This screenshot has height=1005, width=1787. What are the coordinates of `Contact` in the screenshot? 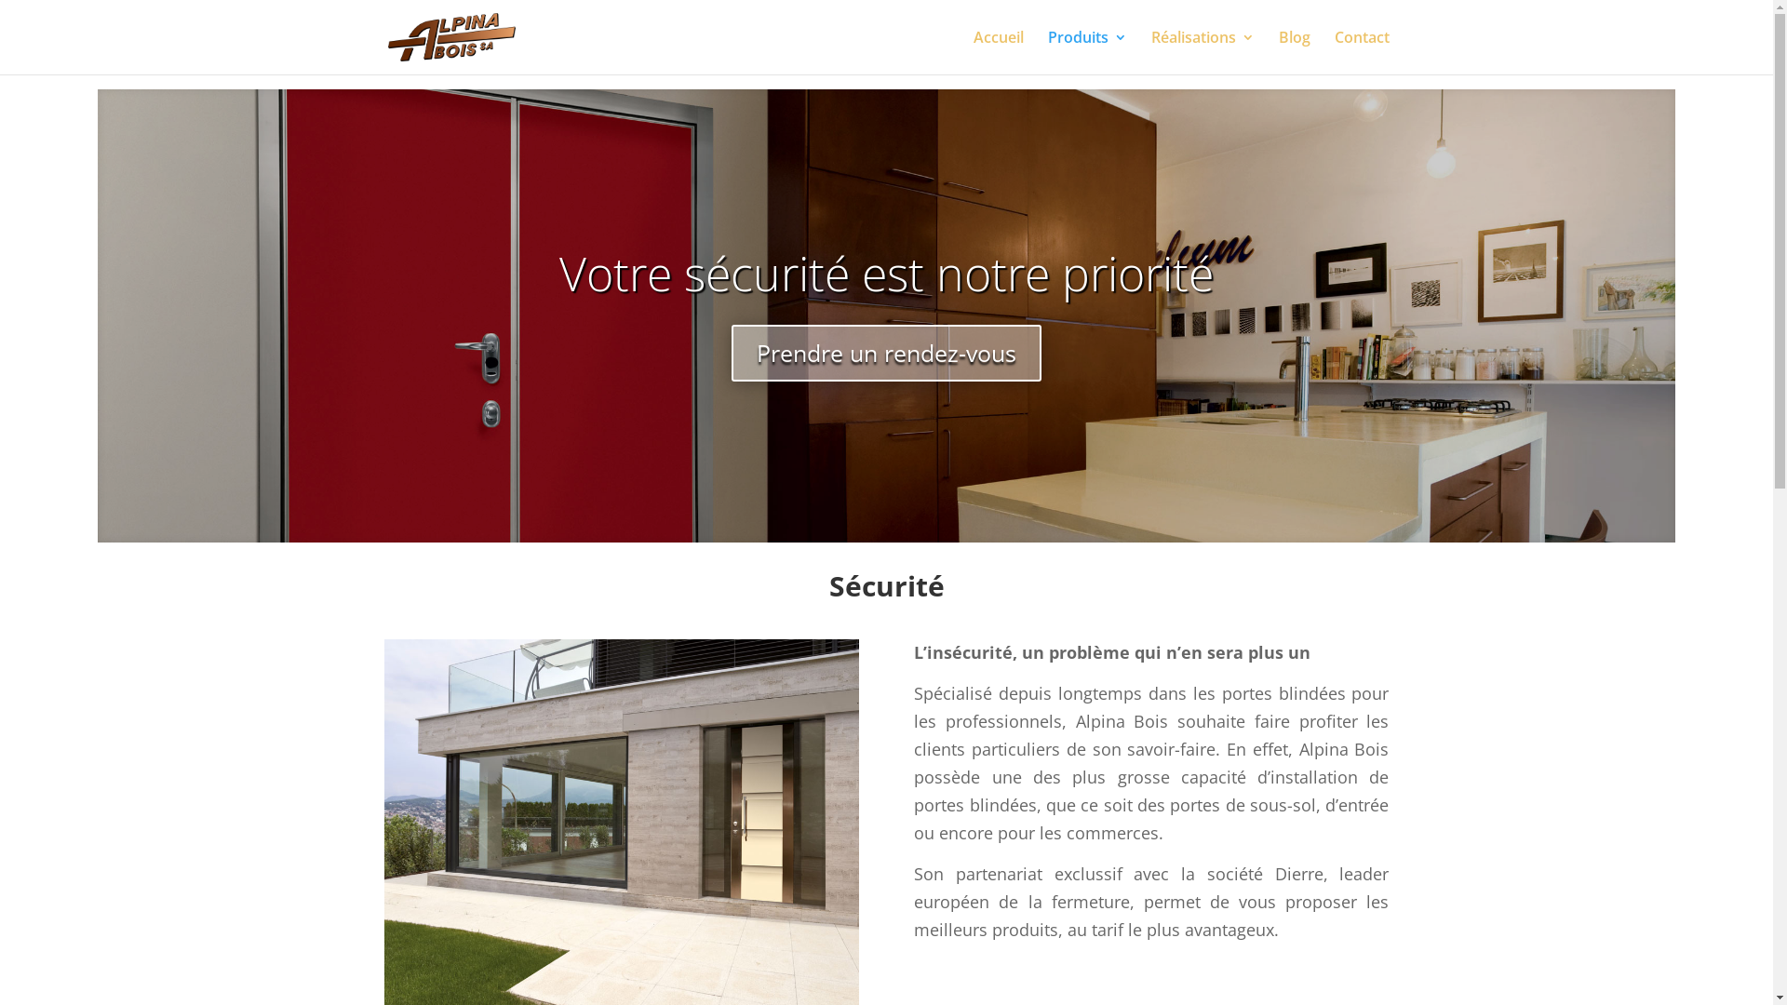 It's located at (1363, 52).